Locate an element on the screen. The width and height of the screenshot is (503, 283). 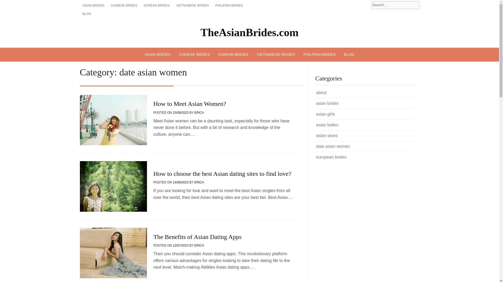
ASIAN BRIDES is located at coordinates (93, 5).